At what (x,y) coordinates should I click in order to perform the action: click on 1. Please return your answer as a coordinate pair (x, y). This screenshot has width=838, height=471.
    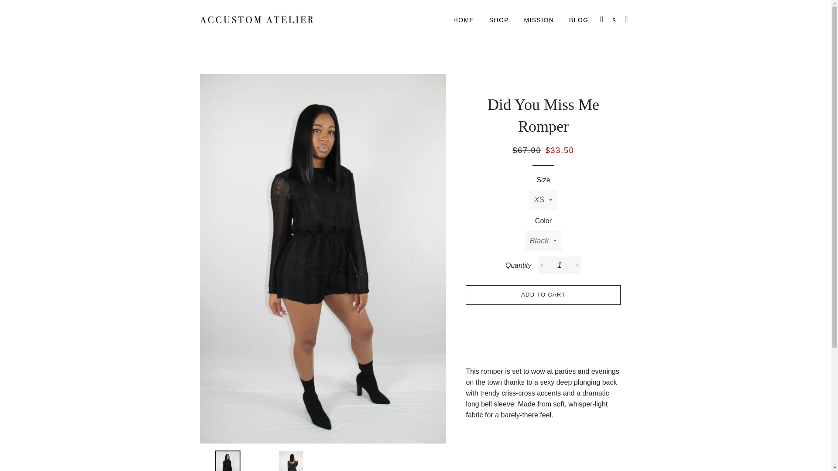
    Looking at the image, I should click on (560, 265).